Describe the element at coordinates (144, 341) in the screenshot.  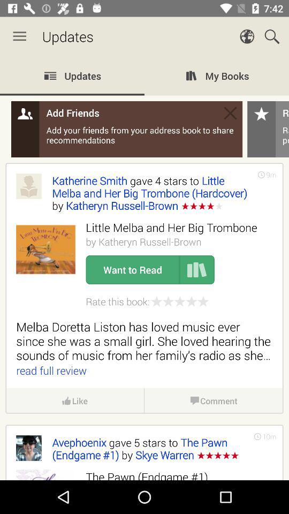
I see `launch melba doretta liston icon` at that location.